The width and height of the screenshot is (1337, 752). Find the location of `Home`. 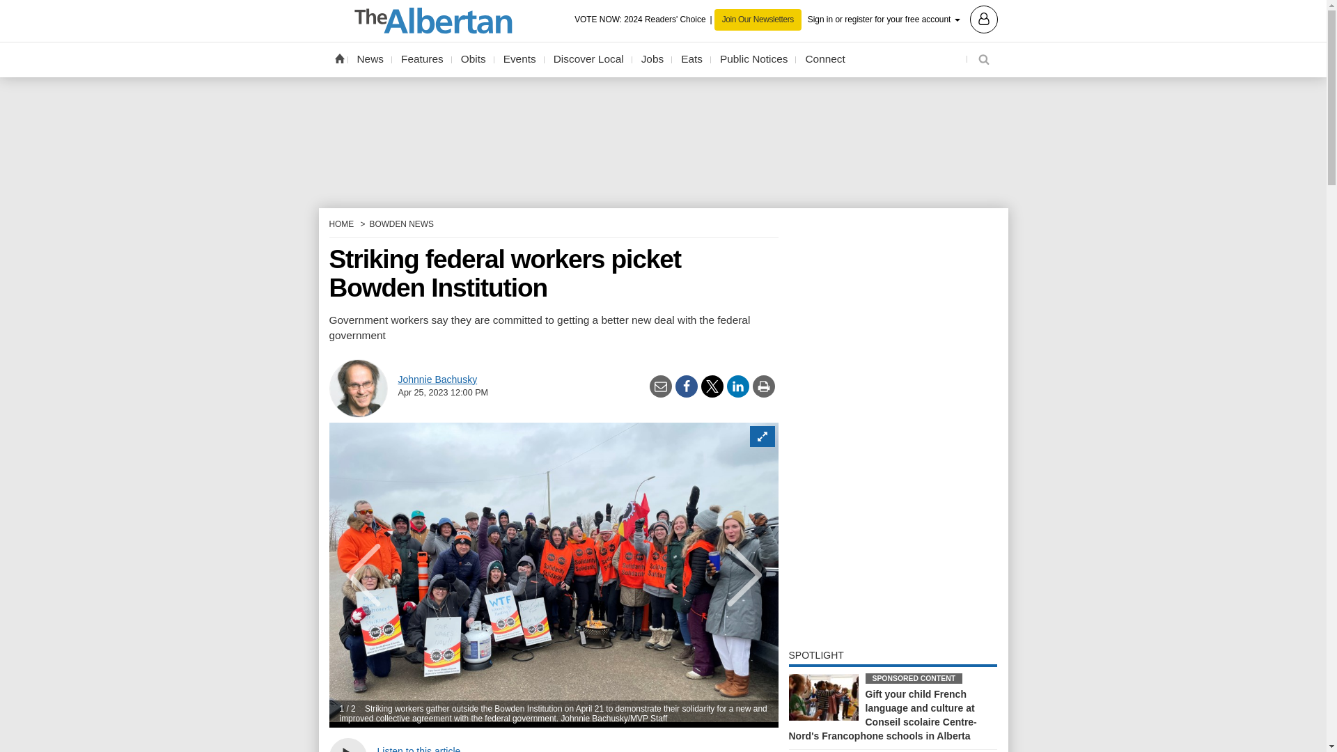

Home is located at coordinates (338, 58).